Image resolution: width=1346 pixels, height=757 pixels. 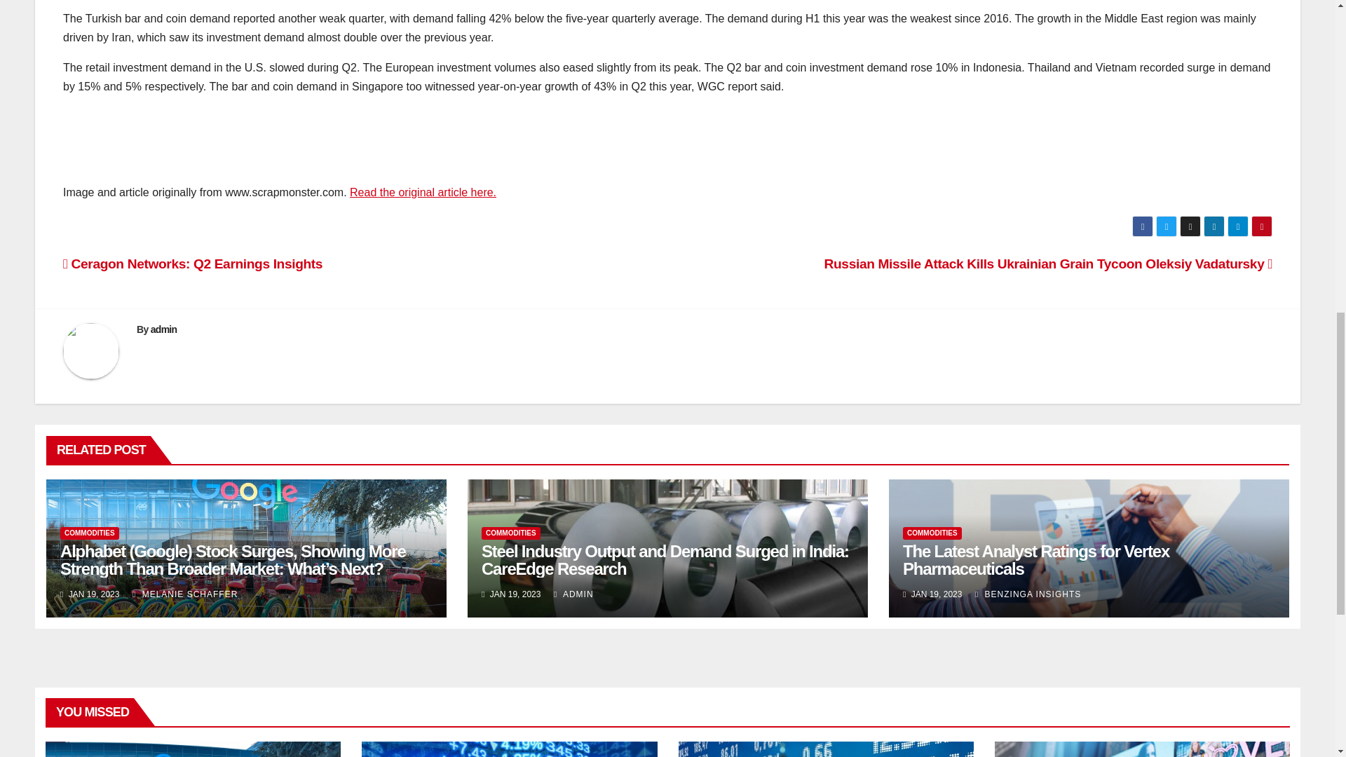 What do you see at coordinates (423, 192) in the screenshot?
I see `Read the original article here.` at bounding box center [423, 192].